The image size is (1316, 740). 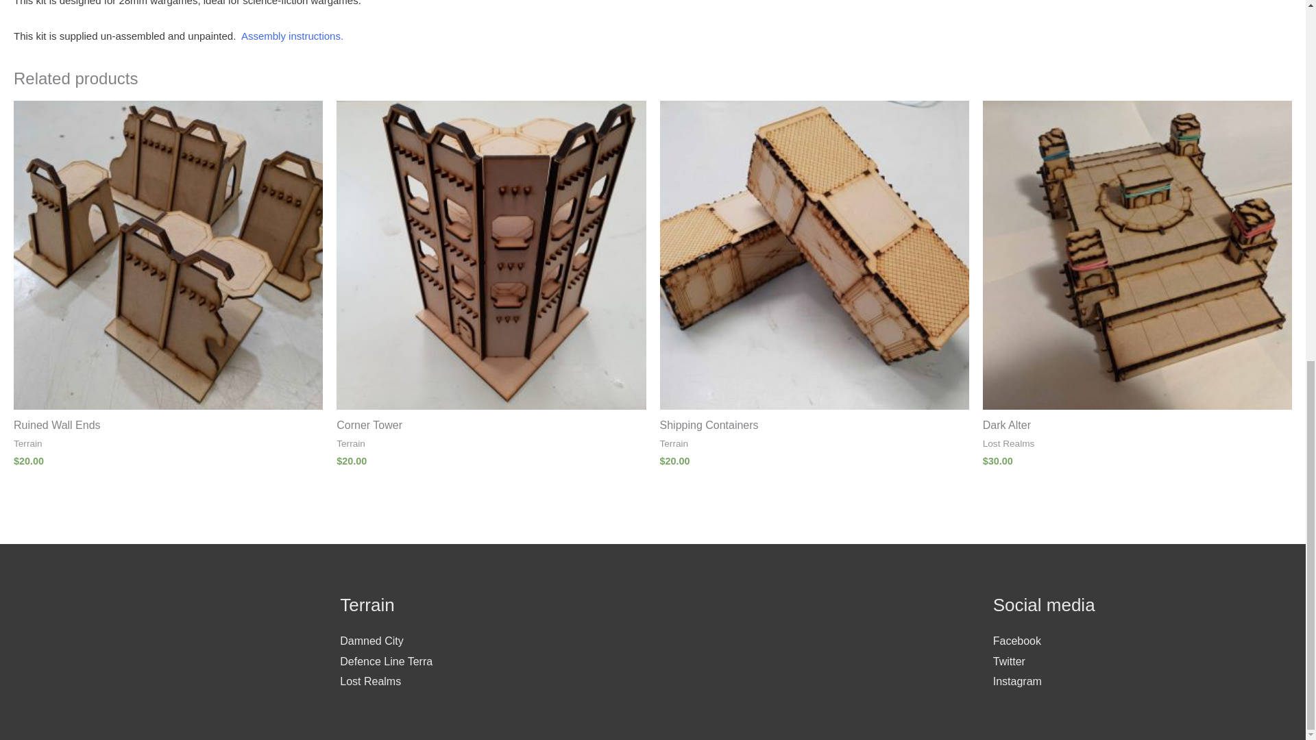 I want to click on Dark Alter, so click(x=1138, y=425).